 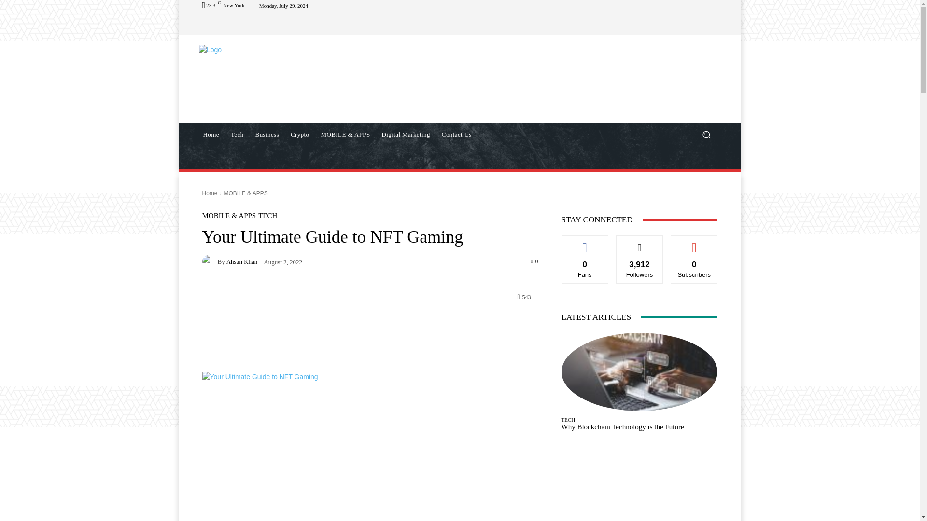 What do you see at coordinates (406, 134) in the screenshot?
I see `Digital Marketing` at bounding box center [406, 134].